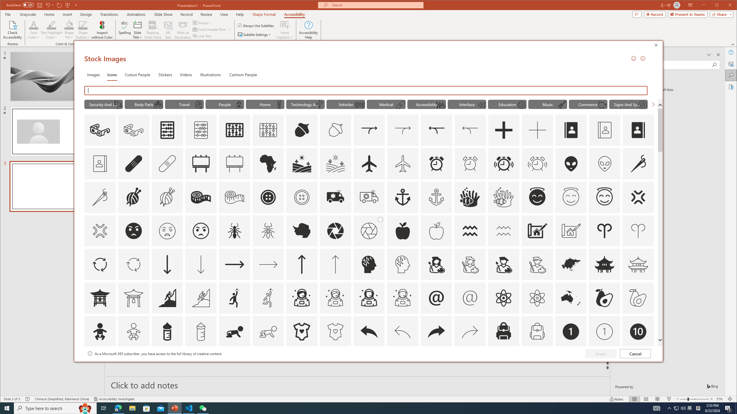 The width and height of the screenshot is (737, 414). Describe the element at coordinates (118, 408) in the screenshot. I see `Microsoft Edge - 1 running window` at that location.